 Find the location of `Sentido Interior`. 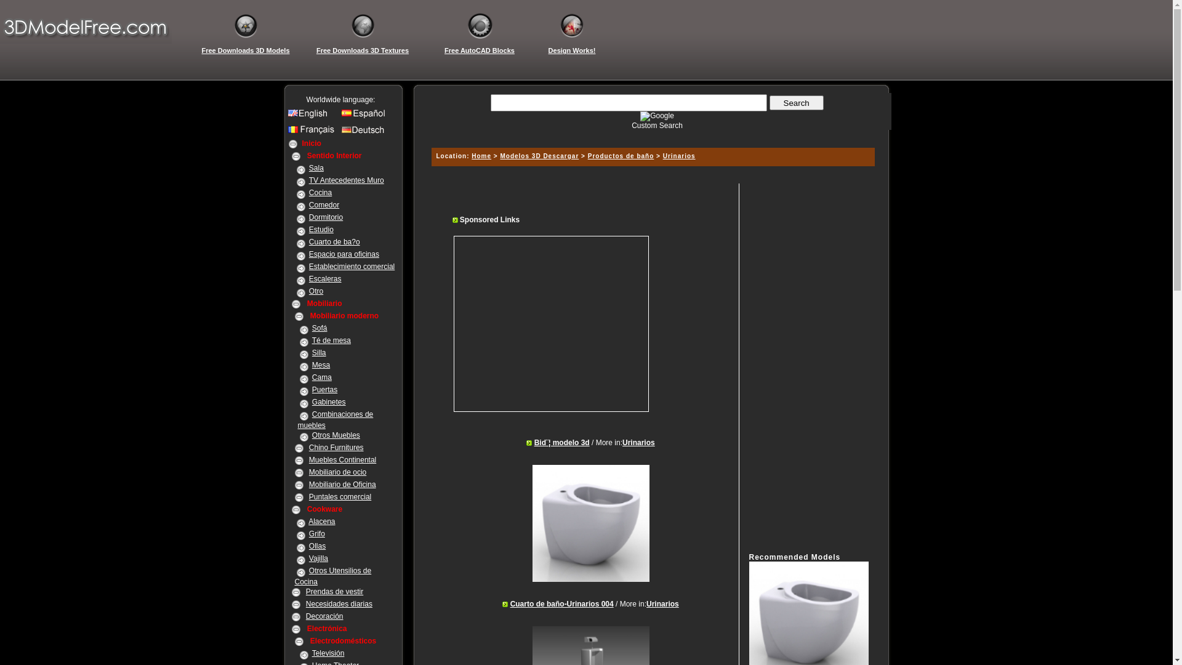

Sentido Interior is located at coordinates (335, 156).